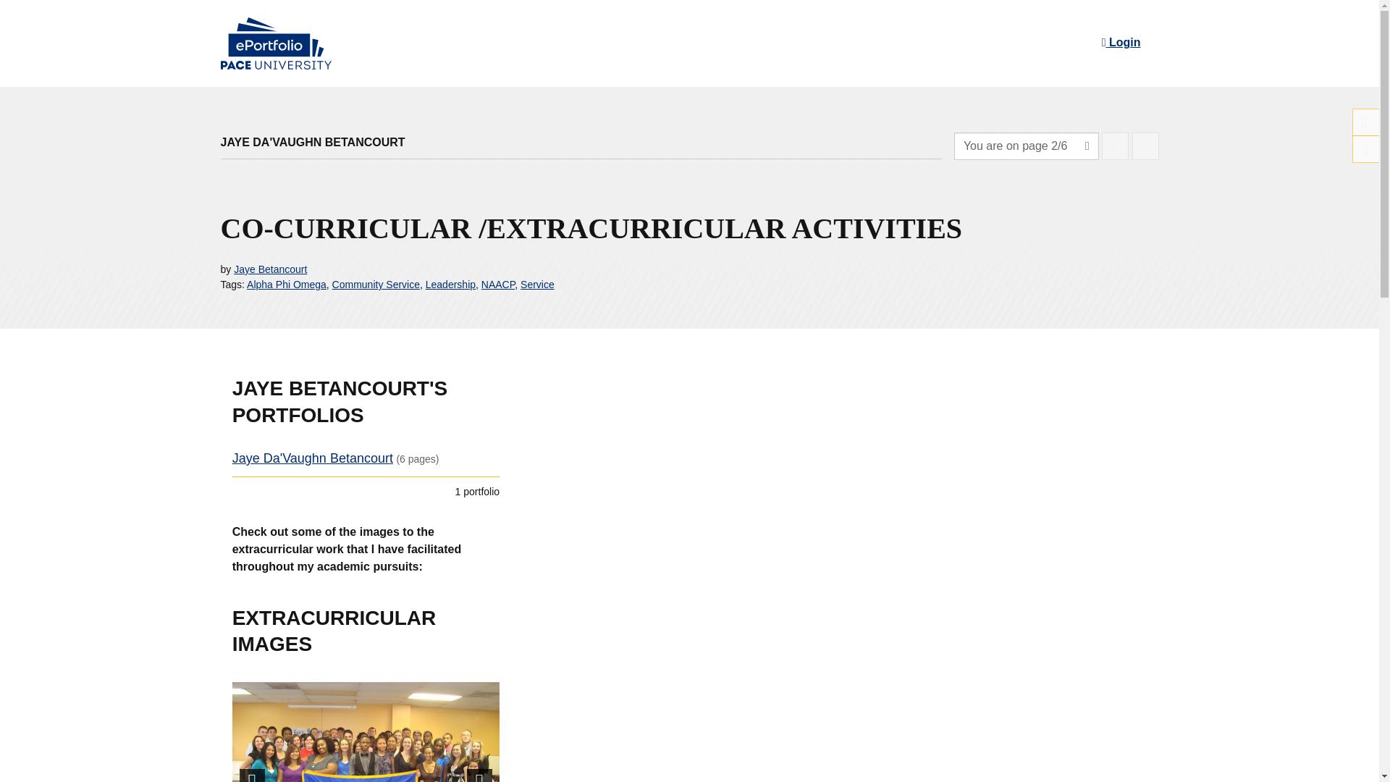 The image size is (1390, 782). I want to click on Previous page, so click(1115, 146).